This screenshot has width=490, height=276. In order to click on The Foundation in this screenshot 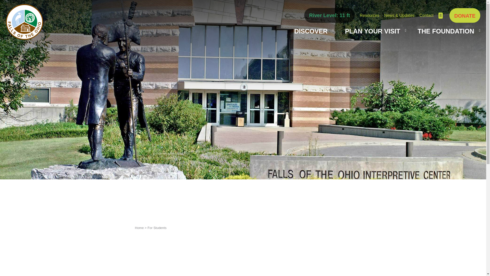, I will do `click(446, 31)`.